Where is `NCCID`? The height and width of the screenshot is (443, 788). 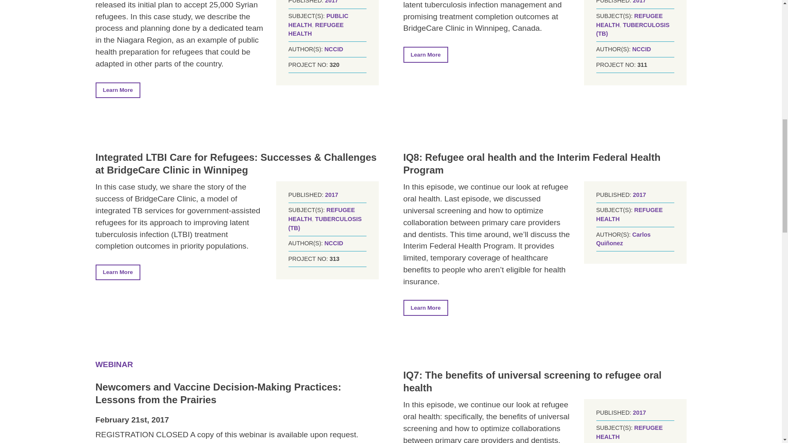
NCCID is located at coordinates (333, 49).